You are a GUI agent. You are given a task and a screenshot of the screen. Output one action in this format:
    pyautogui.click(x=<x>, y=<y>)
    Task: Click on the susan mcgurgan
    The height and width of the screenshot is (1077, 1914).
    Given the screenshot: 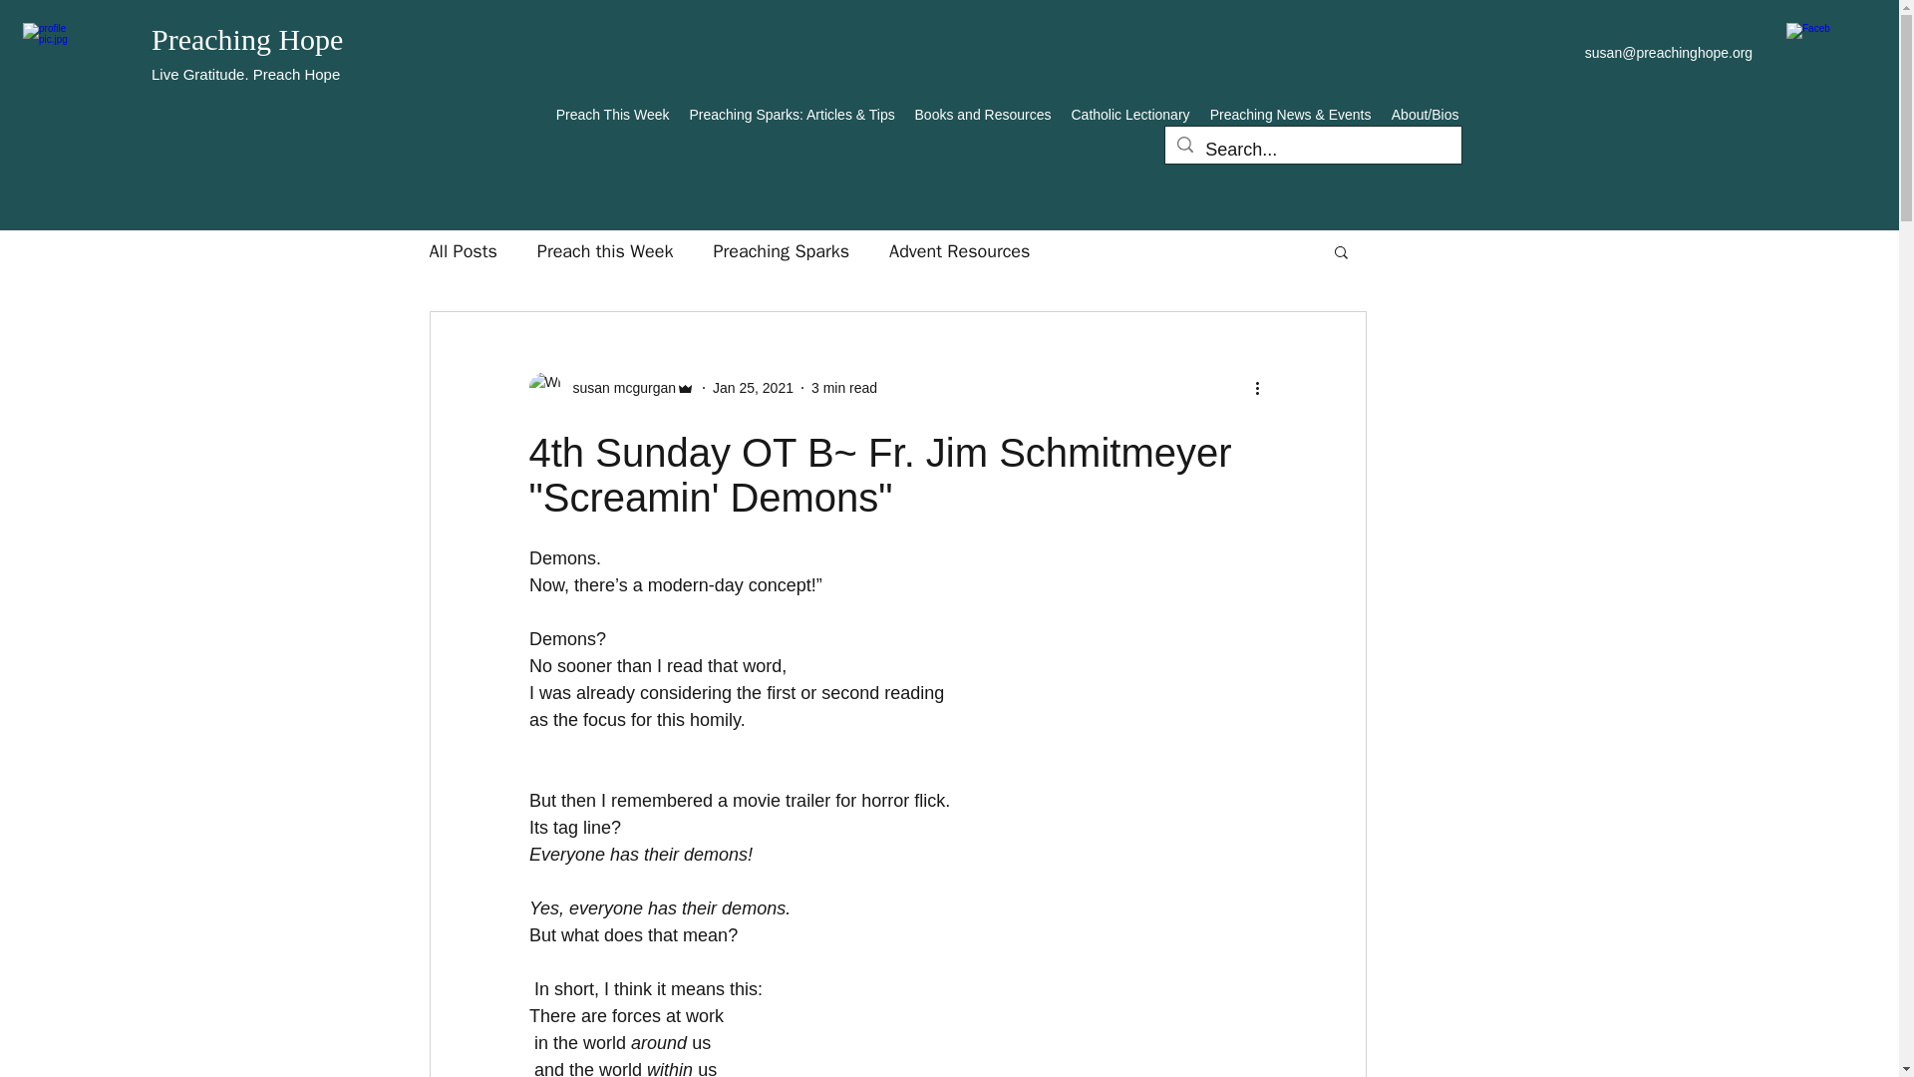 What is the action you would take?
    pyautogui.click(x=610, y=387)
    